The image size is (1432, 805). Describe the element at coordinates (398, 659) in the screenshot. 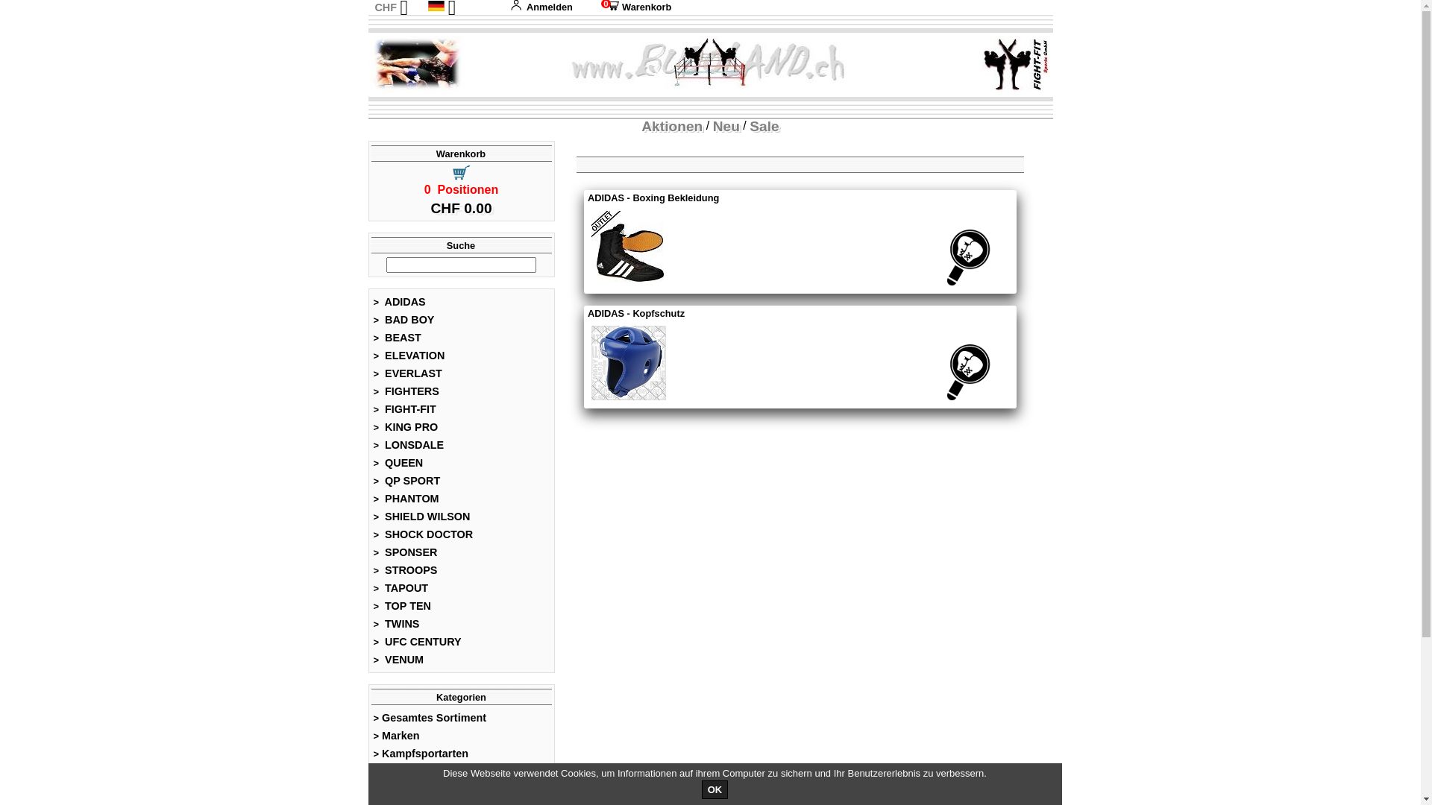

I see `>  VENUM` at that location.